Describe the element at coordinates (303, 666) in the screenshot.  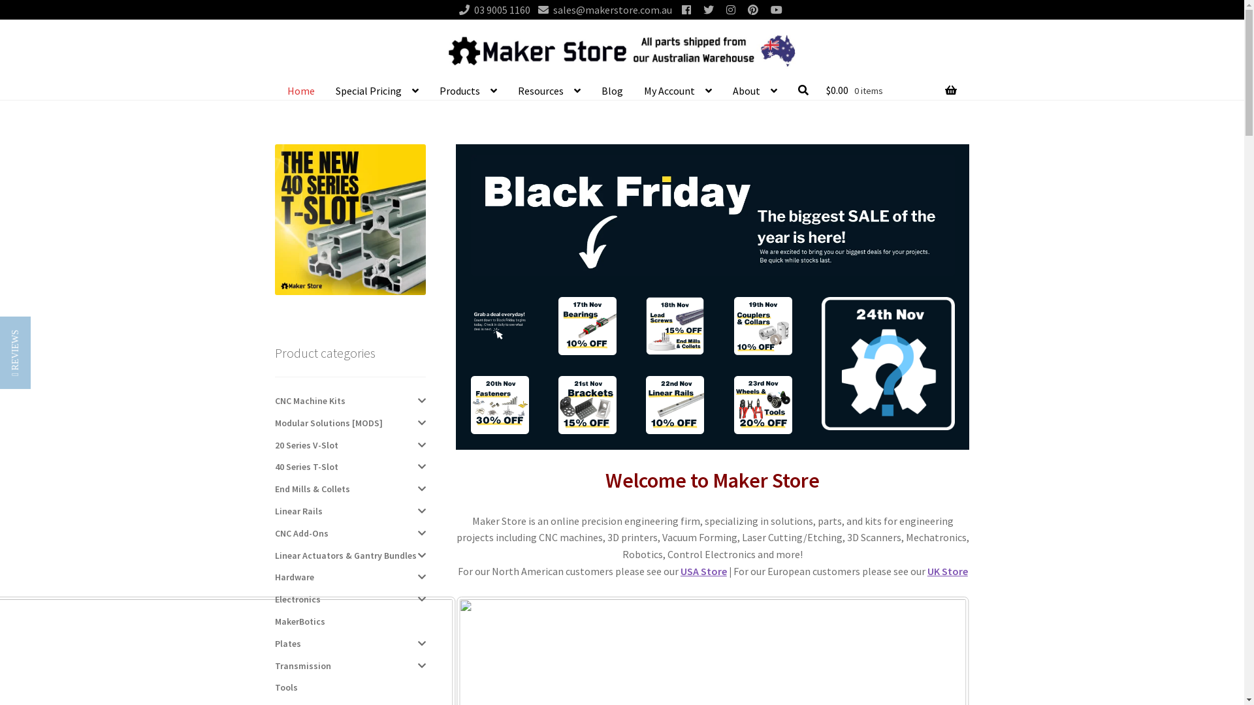
I see `Transmission` at that location.